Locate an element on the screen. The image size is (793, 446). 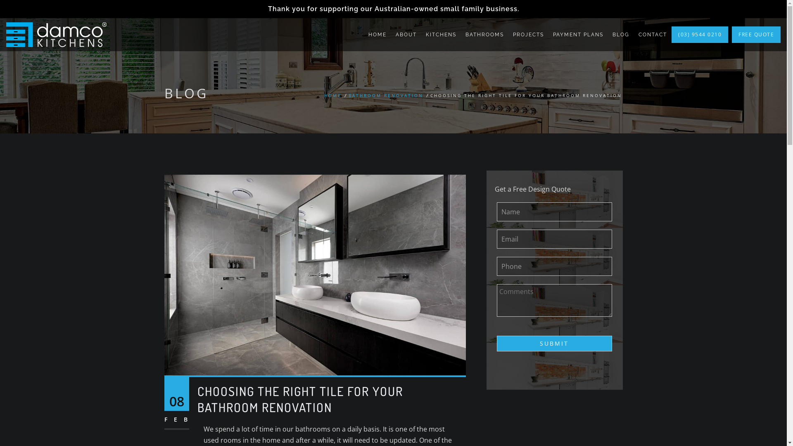
Submit is located at coordinates (554, 344).